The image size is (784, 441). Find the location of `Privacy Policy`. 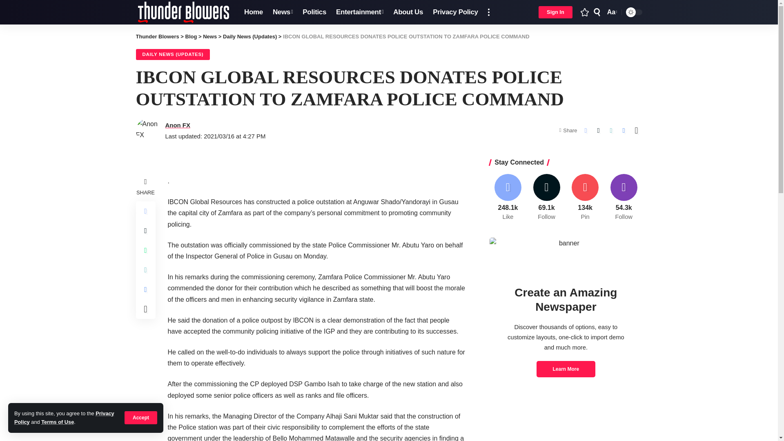

Privacy Policy is located at coordinates (611, 12).